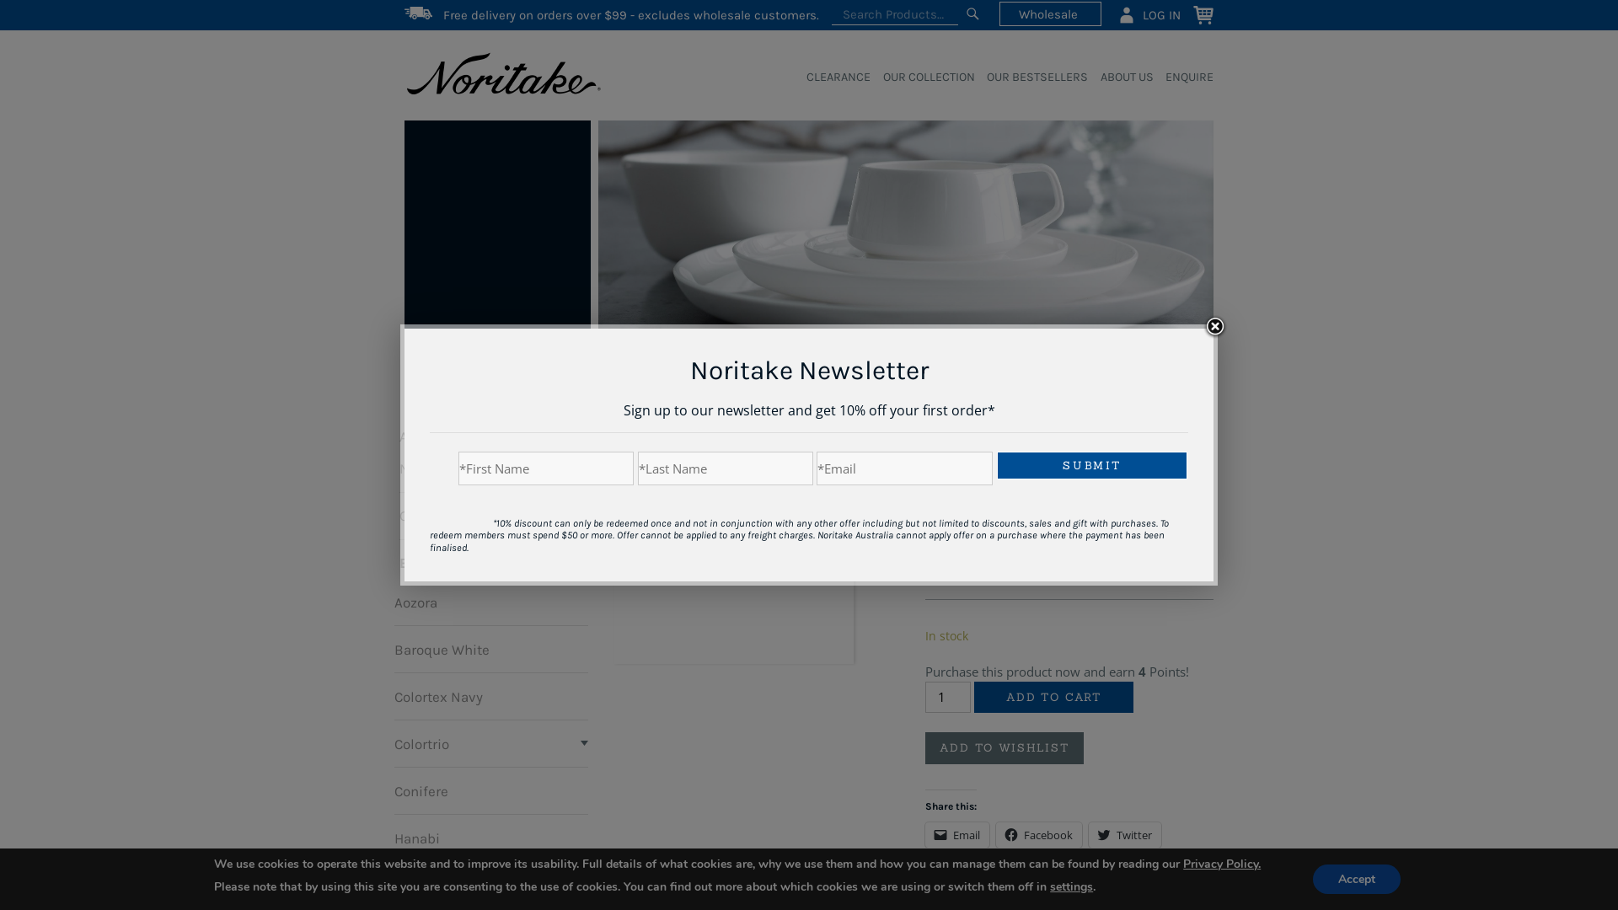 This screenshot has height=910, width=1618. What do you see at coordinates (421, 790) in the screenshot?
I see `Conifere` at bounding box center [421, 790].